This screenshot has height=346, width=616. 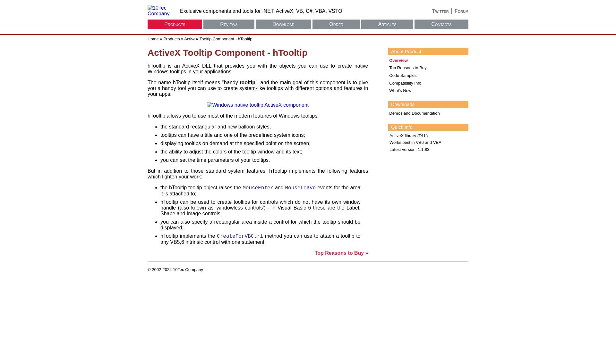 What do you see at coordinates (428, 90) in the screenshot?
I see `What's New` at bounding box center [428, 90].